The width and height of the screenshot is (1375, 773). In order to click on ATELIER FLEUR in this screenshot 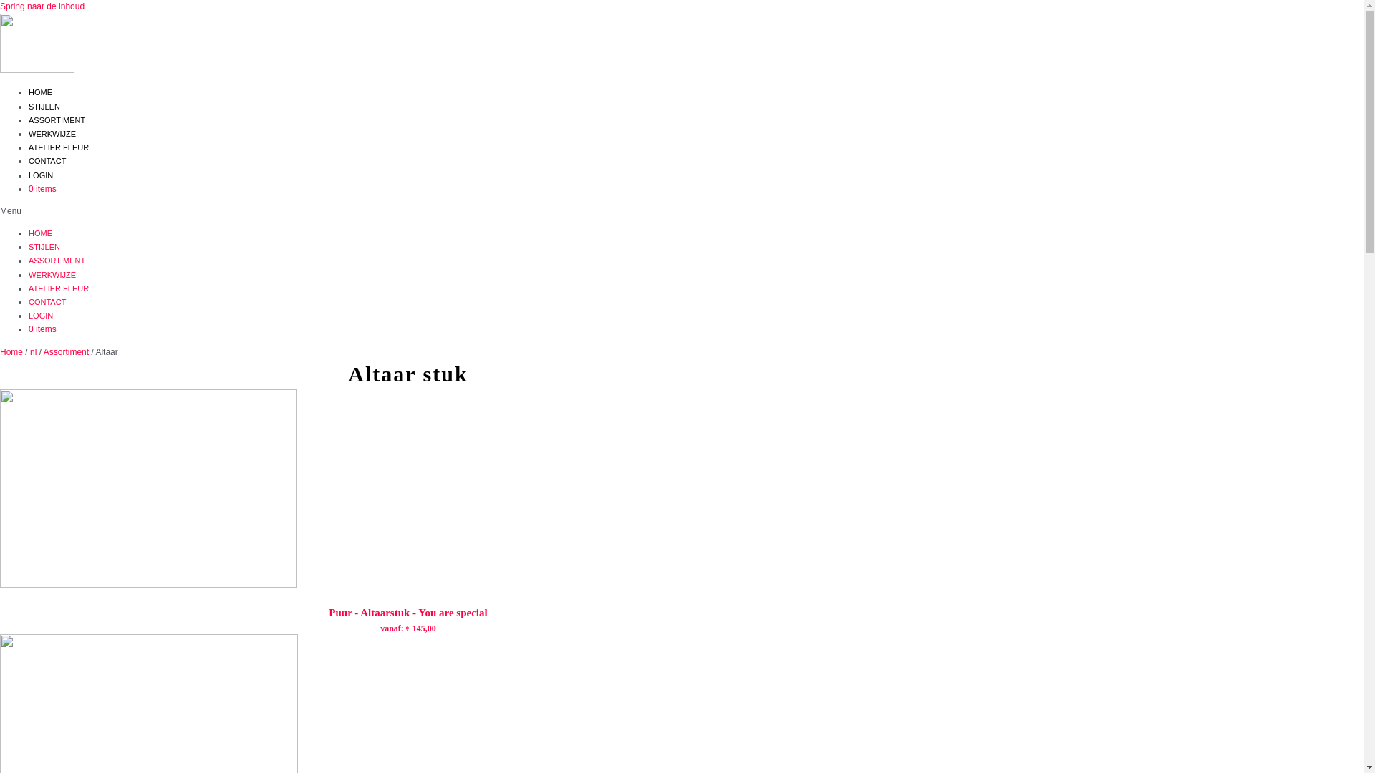, I will do `click(59, 288)`.